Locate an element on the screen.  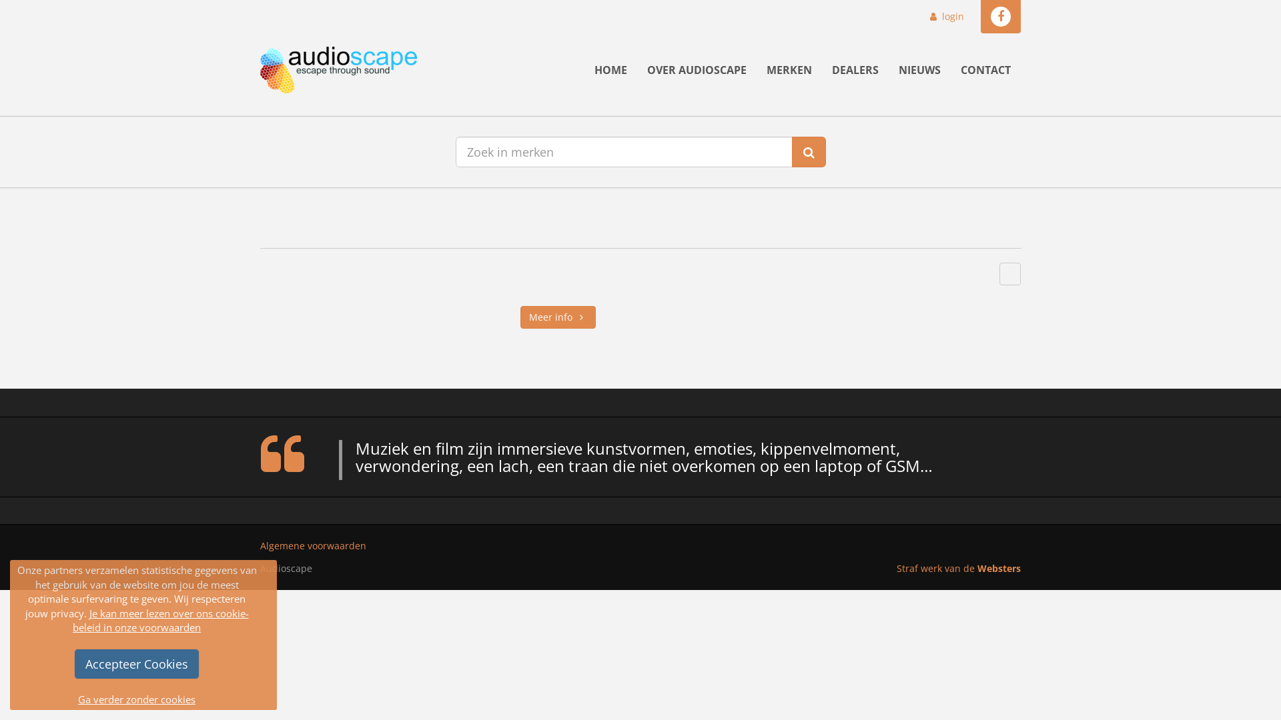
Straf werk van de Websters is located at coordinates (959, 568).